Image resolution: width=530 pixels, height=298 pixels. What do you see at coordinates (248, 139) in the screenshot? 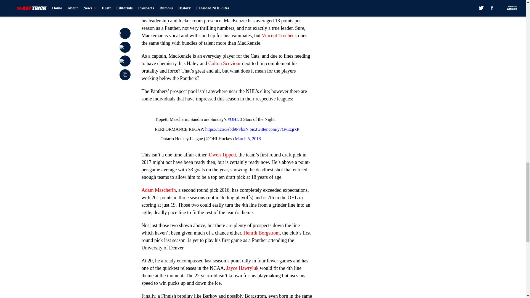
I see `March 5, 2018` at bounding box center [248, 139].